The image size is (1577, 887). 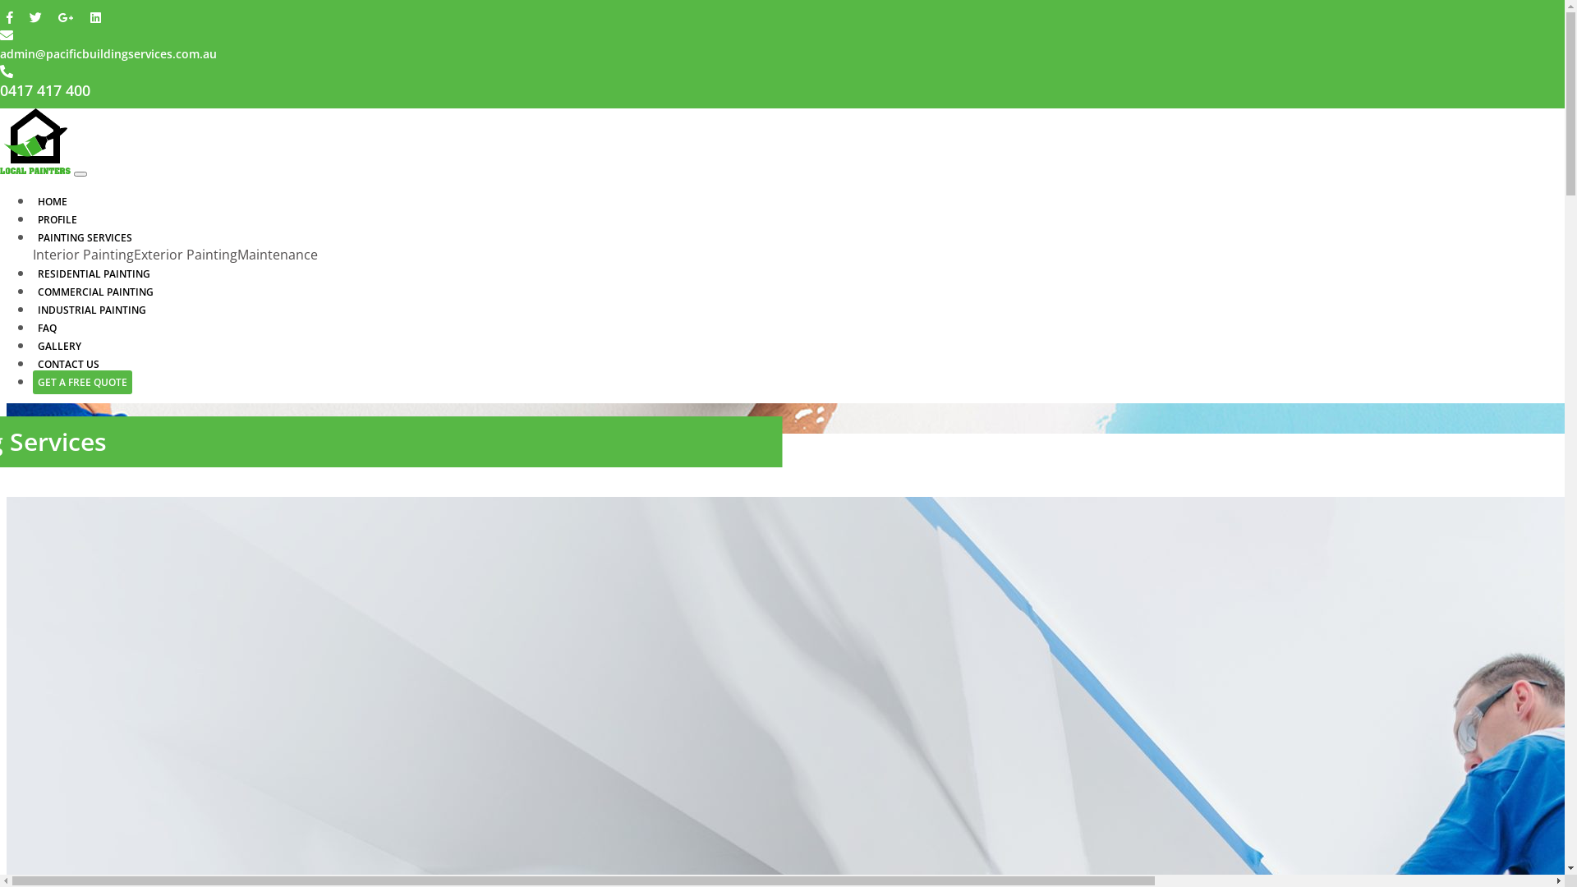 What do you see at coordinates (59, 347) in the screenshot?
I see `GALLERY` at bounding box center [59, 347].